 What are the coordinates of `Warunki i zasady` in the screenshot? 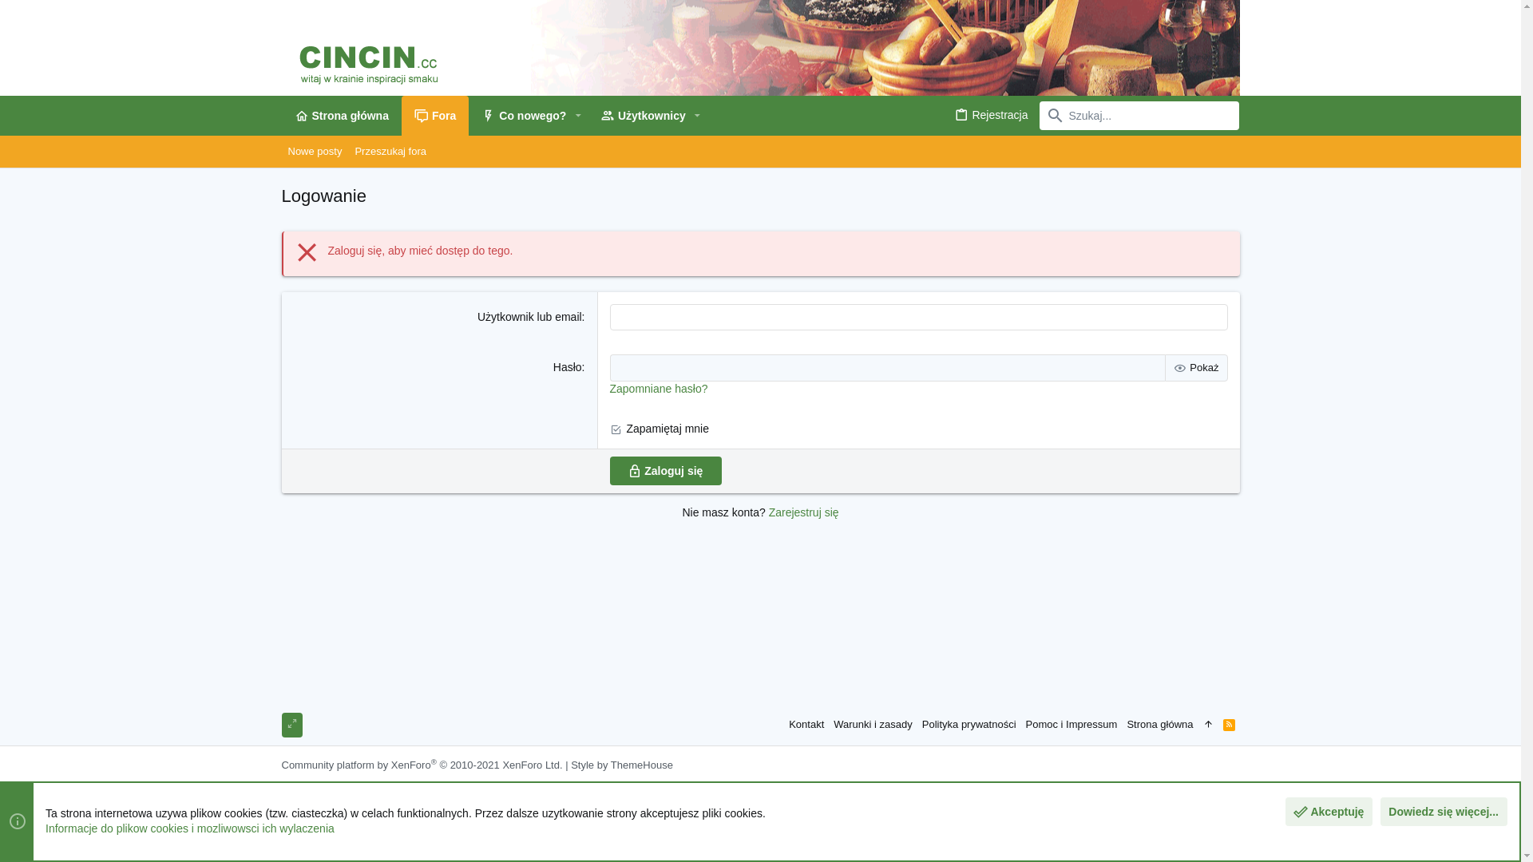 It's located at (873, 725).